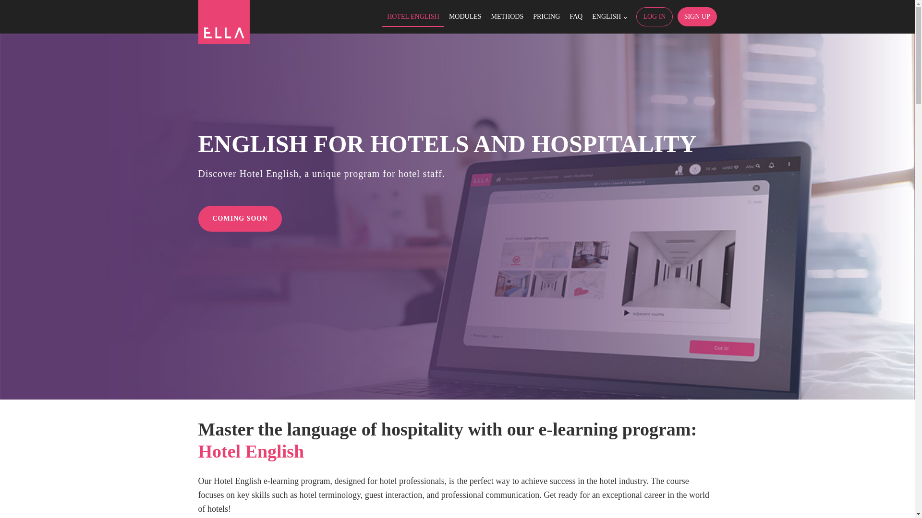 This screenshot has height=518, width=922. What do you see at coordinates (697, 17) in the screenshot?
I see `SIGN UP` at bounding box center [697, 17].